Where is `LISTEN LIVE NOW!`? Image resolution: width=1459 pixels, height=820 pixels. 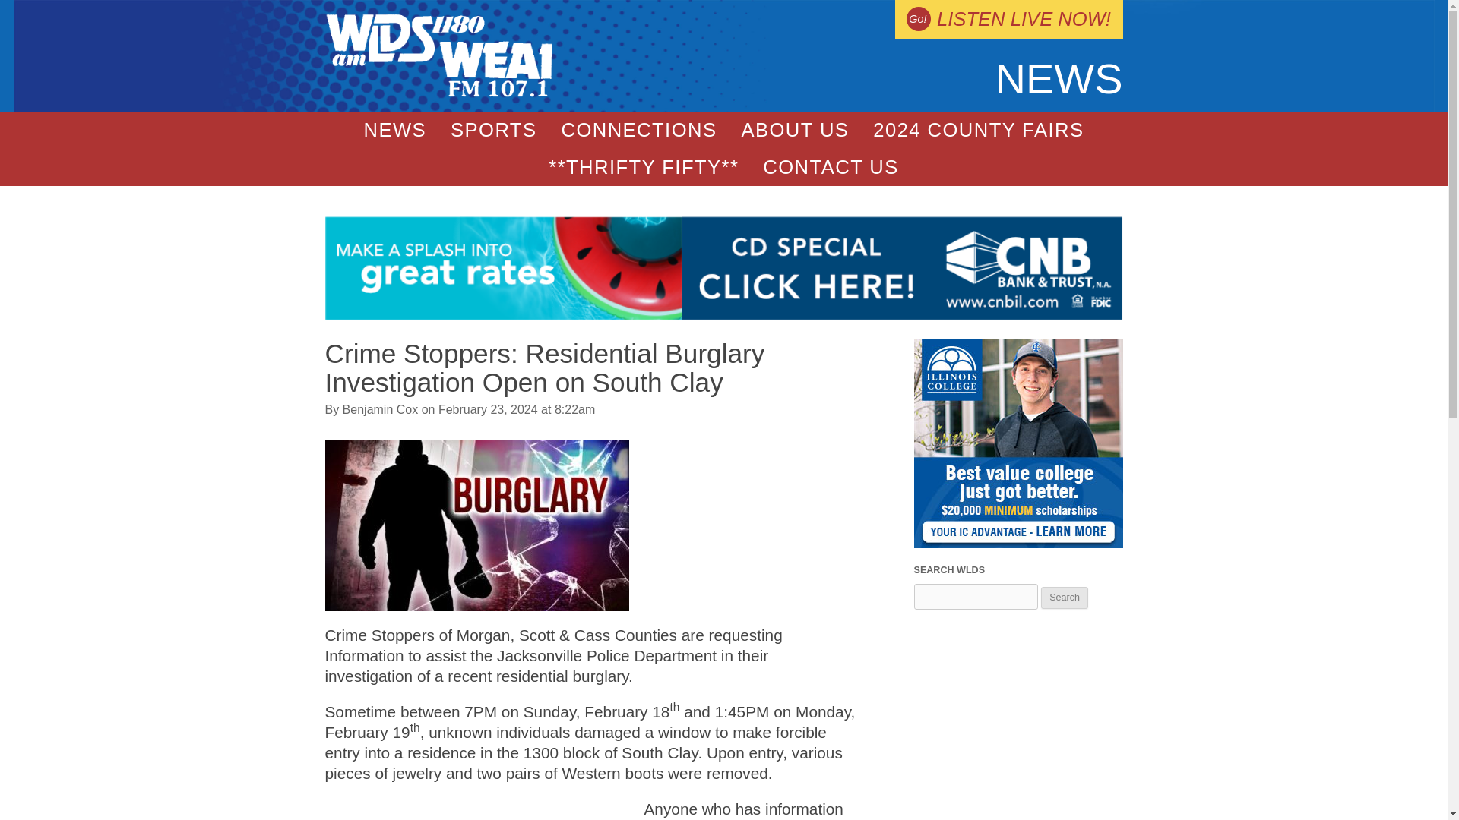
LISTEN LIVE NOW! is located at coordinates (1008, 19).